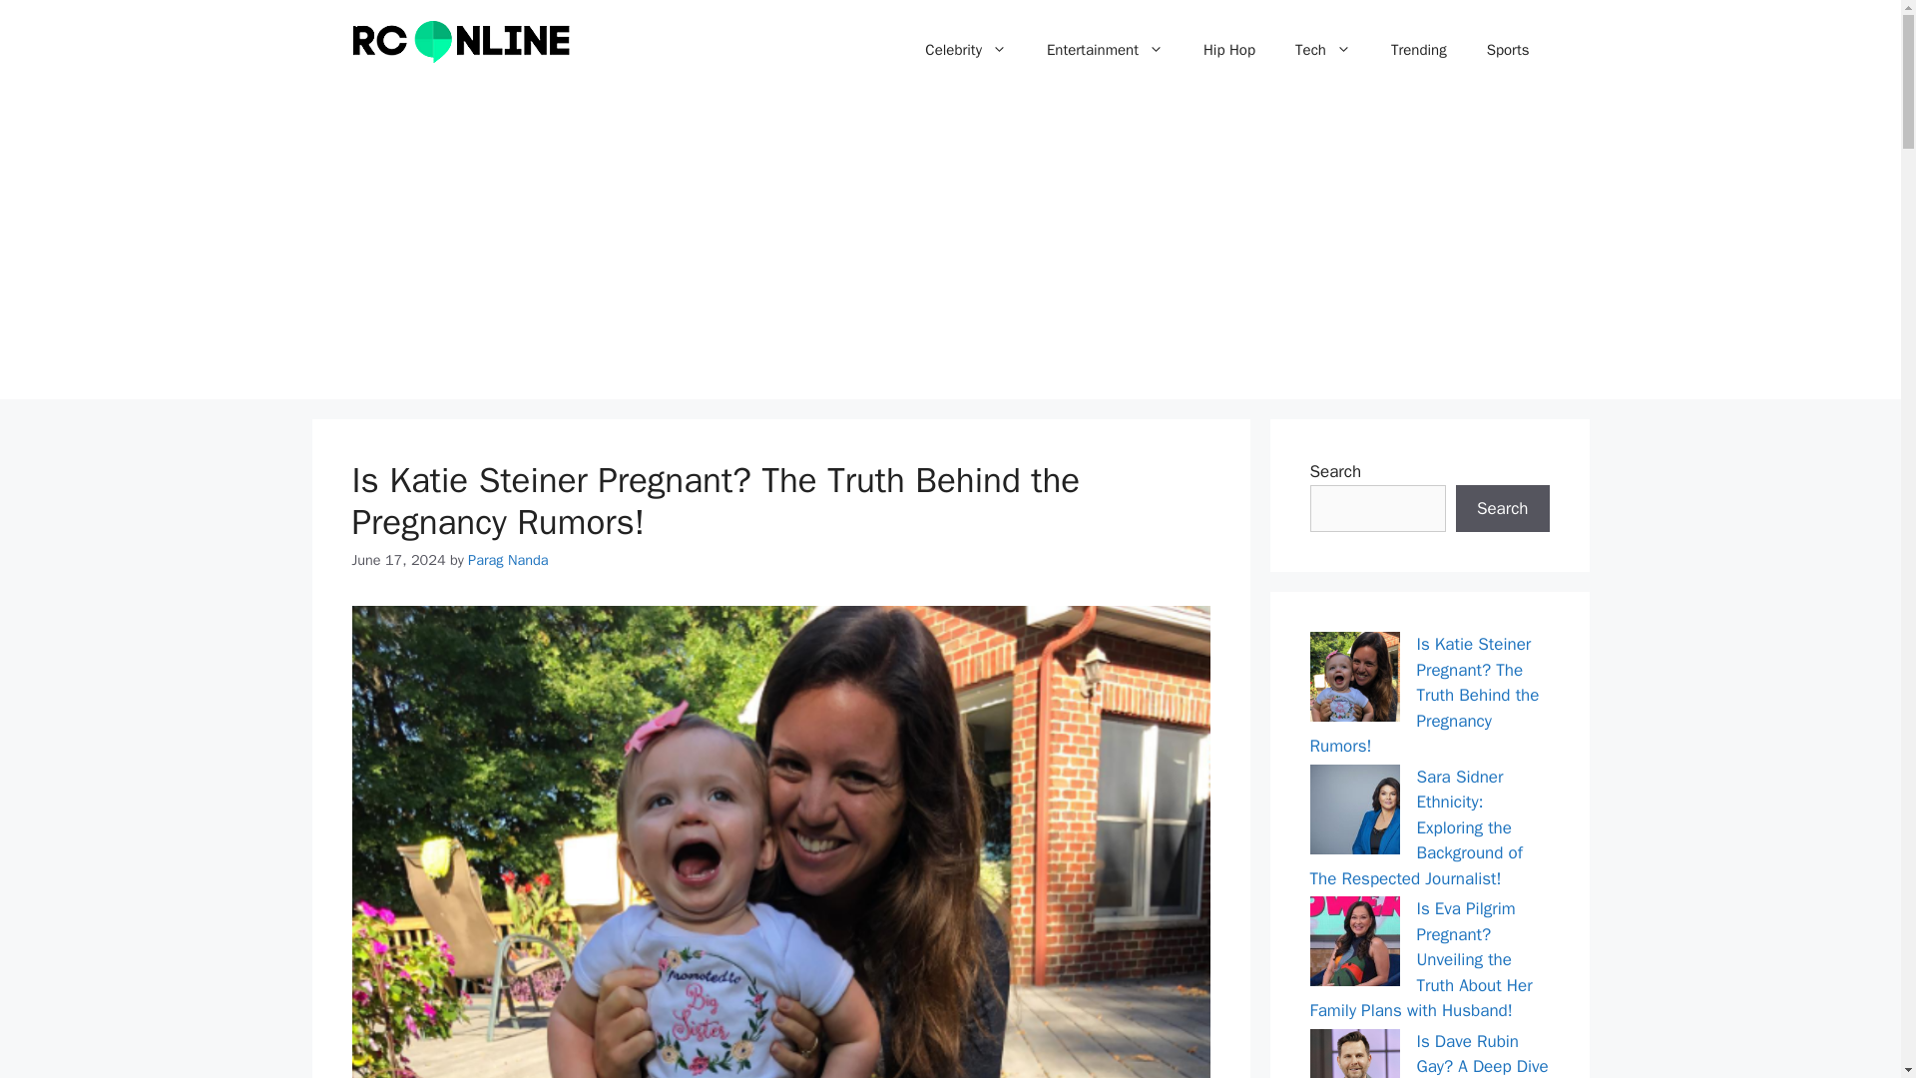 This screenshot has height=1078, width=1916. Describe the element at coordinates (1106, 50) in the screenshot. I see `Entertainment` at that location.